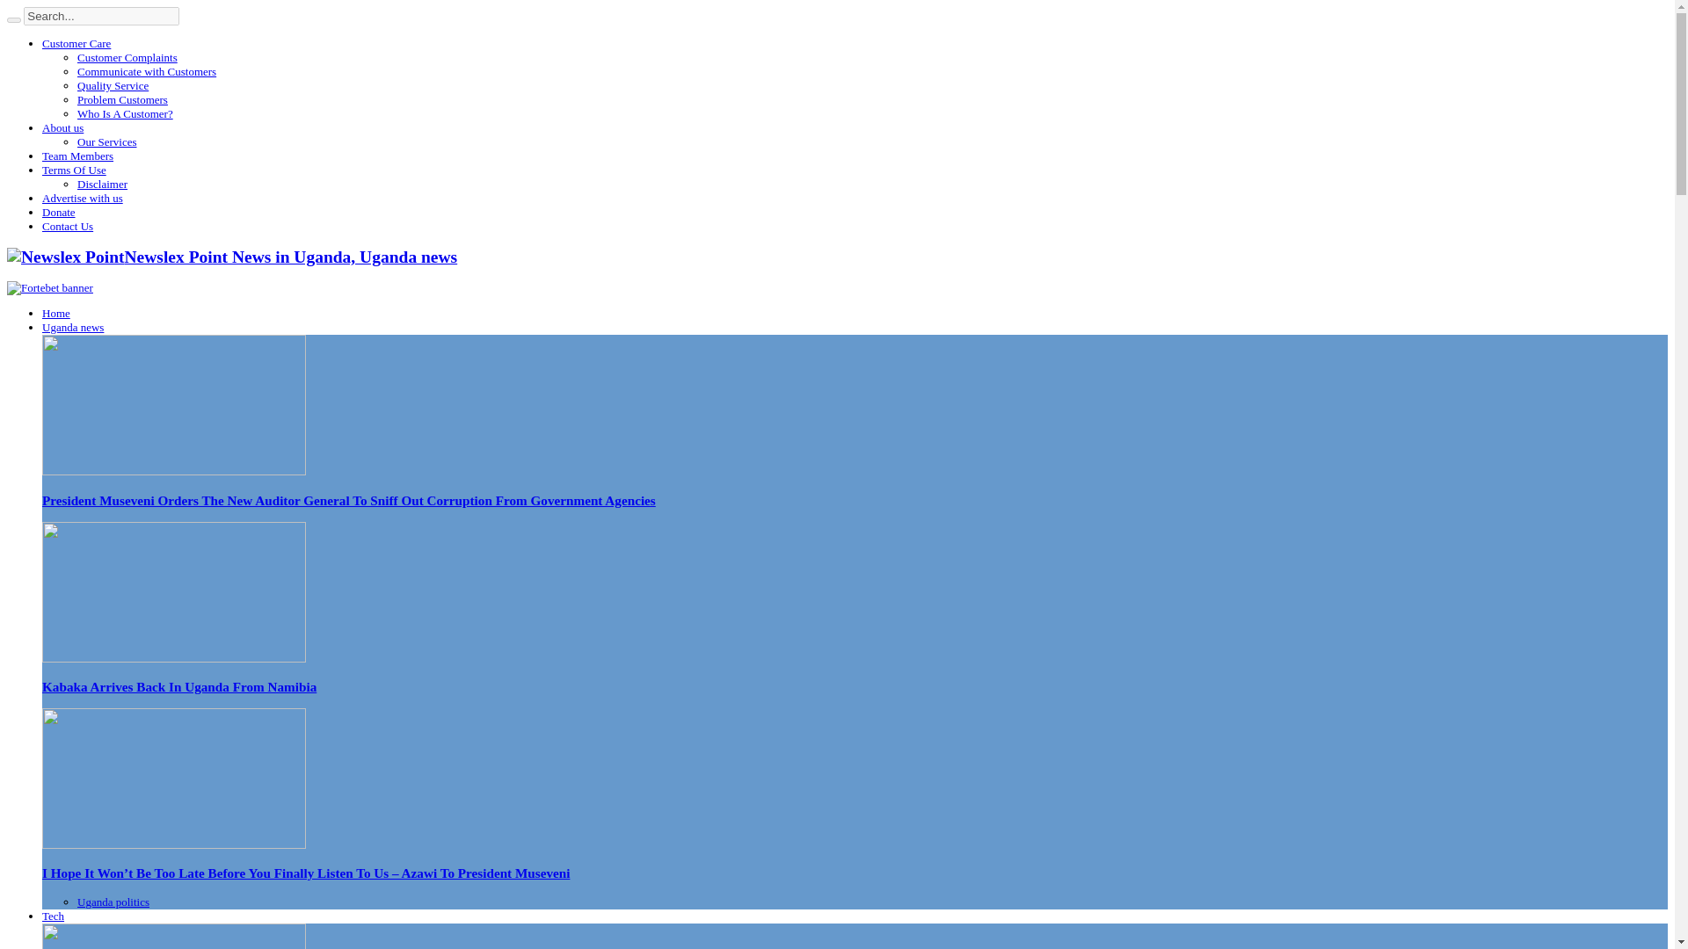  What do you see at coordinates (113, 902) in the screenshot?
I see `Uganda politics` at bounding box center [113, 902].